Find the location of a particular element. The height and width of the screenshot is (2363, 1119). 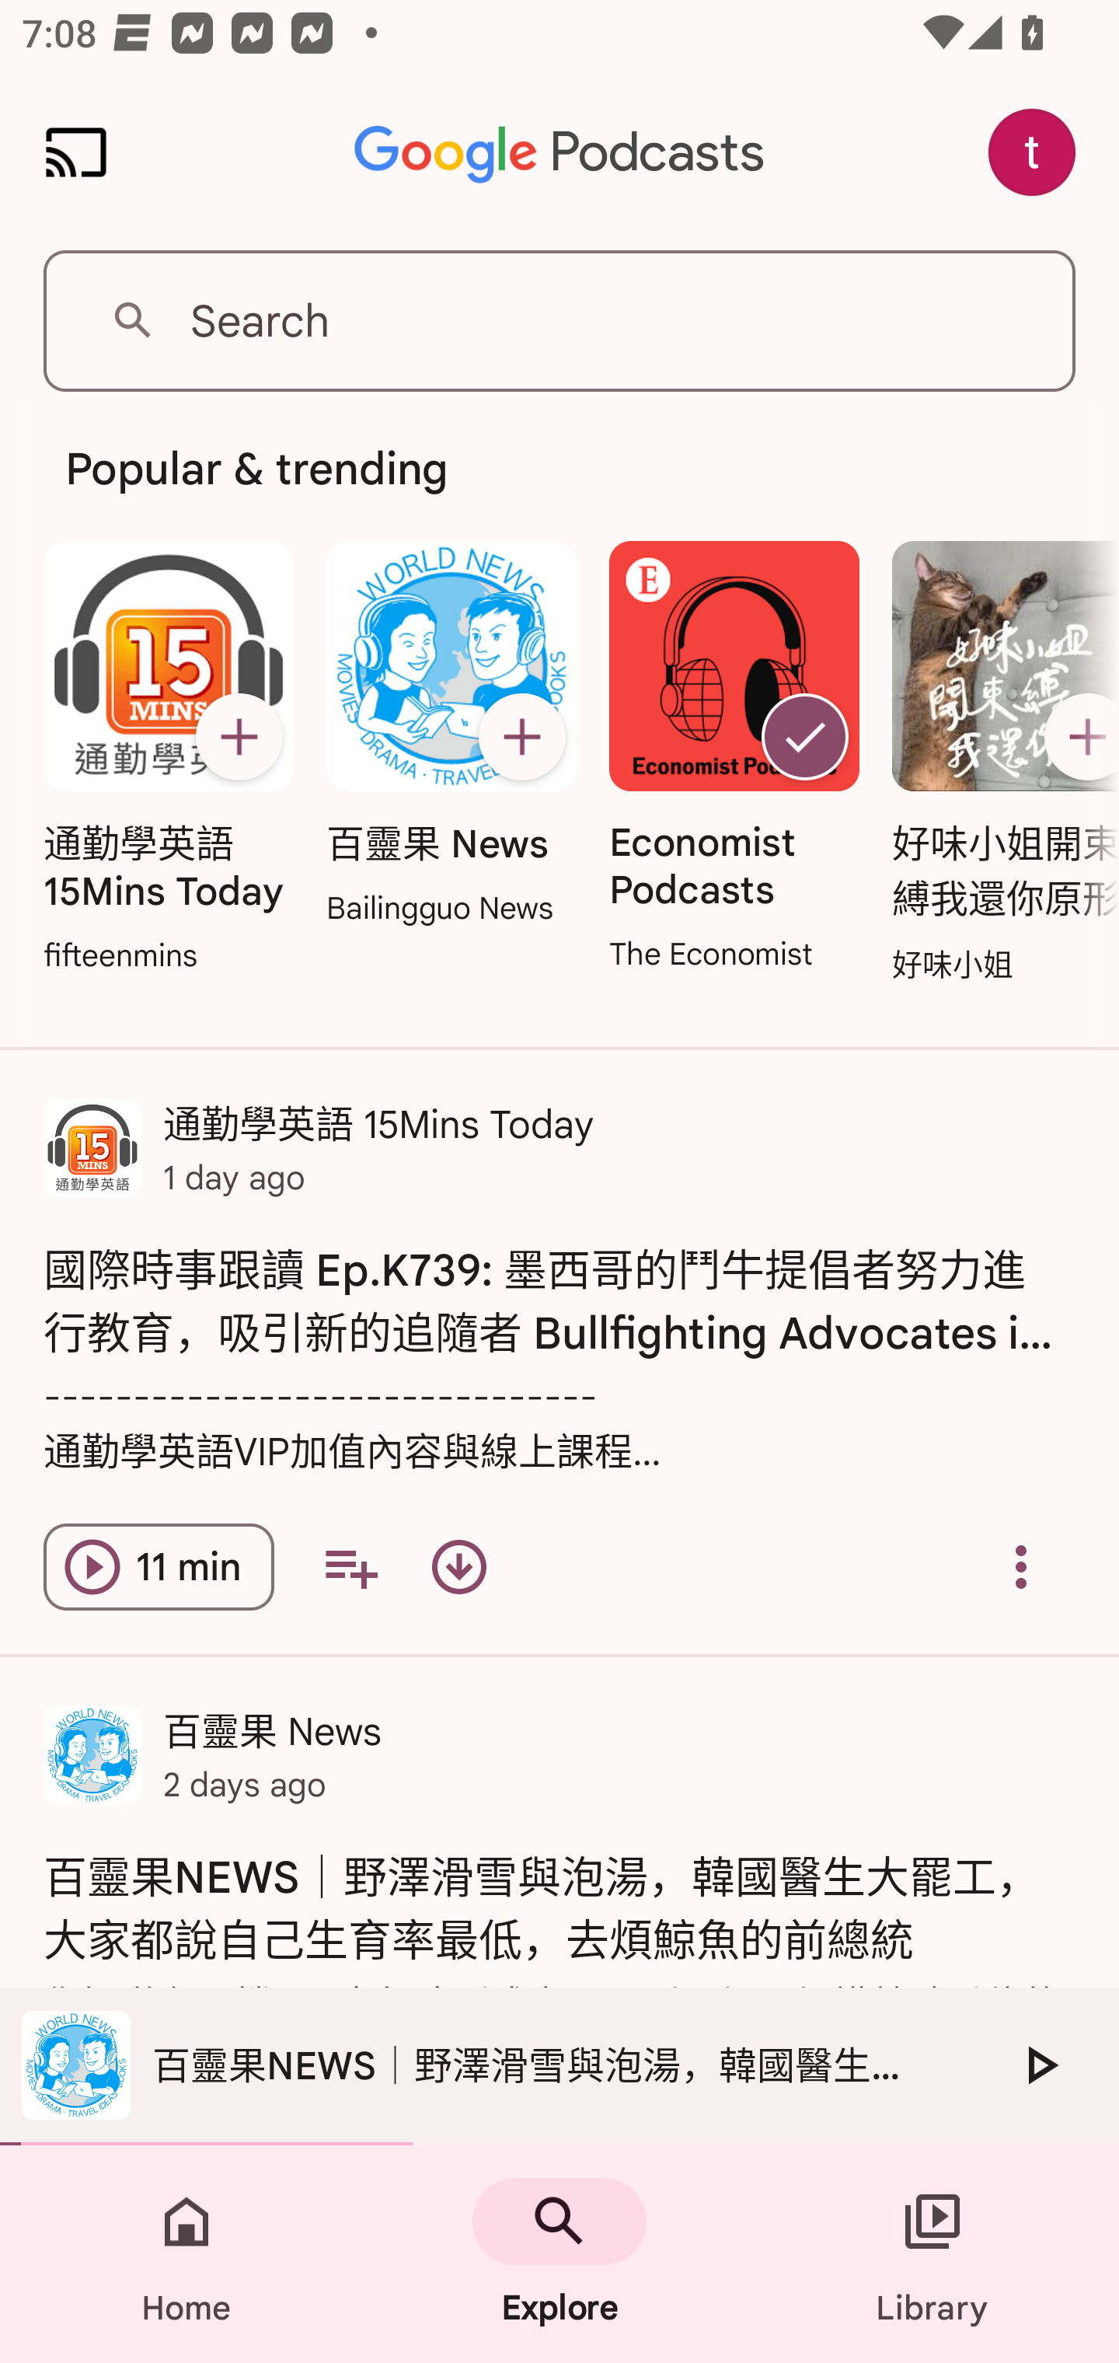

Subscribe is located at coordinates (521, 737).